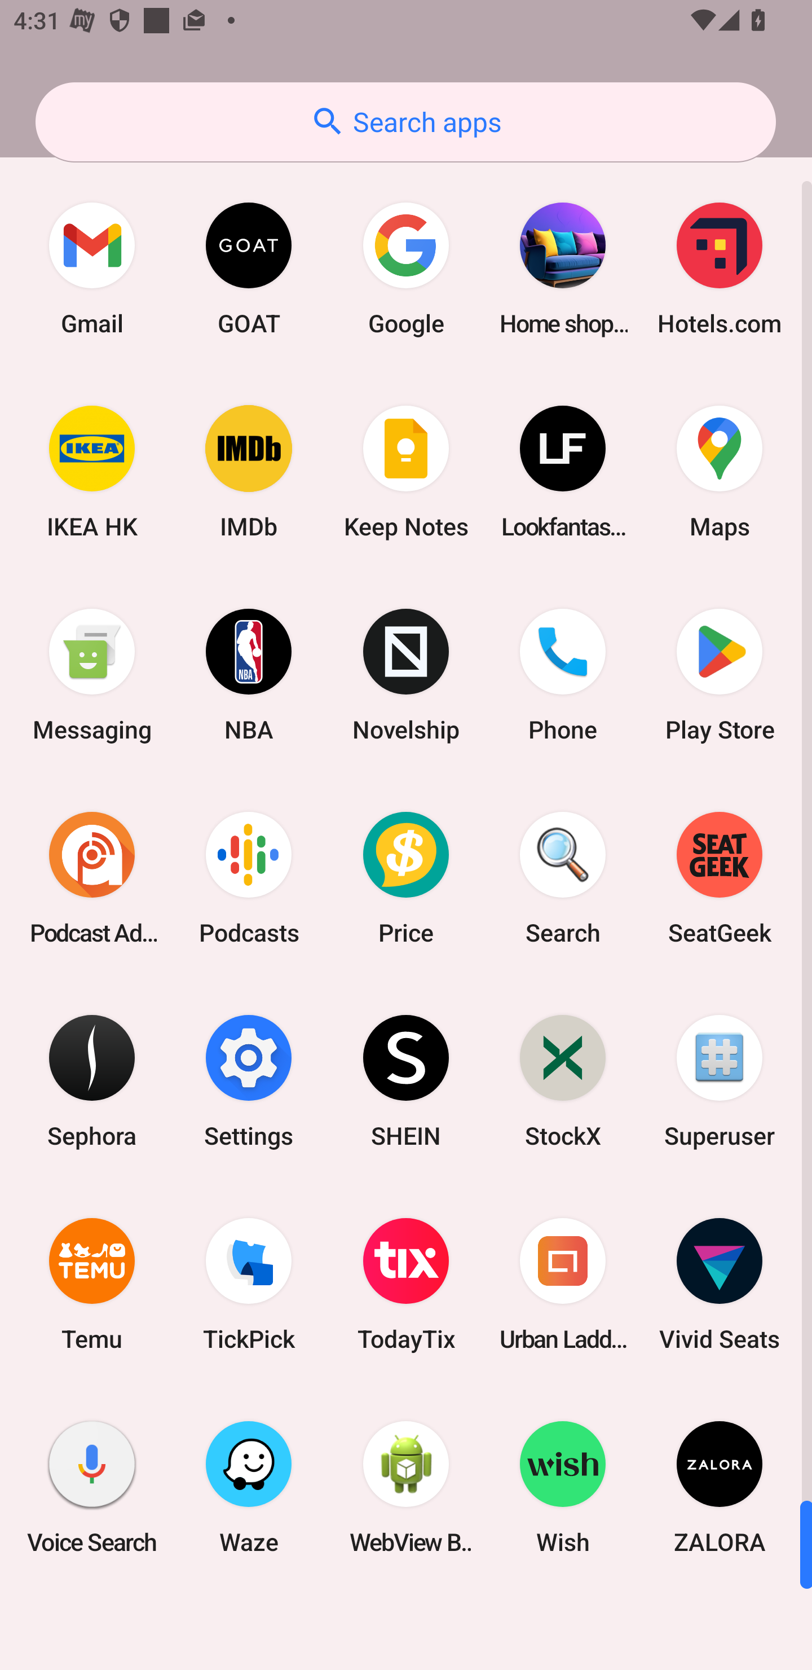 The width and height of the screenshot is (812, 1670). I want to click on Waze, so click(249, 1487).